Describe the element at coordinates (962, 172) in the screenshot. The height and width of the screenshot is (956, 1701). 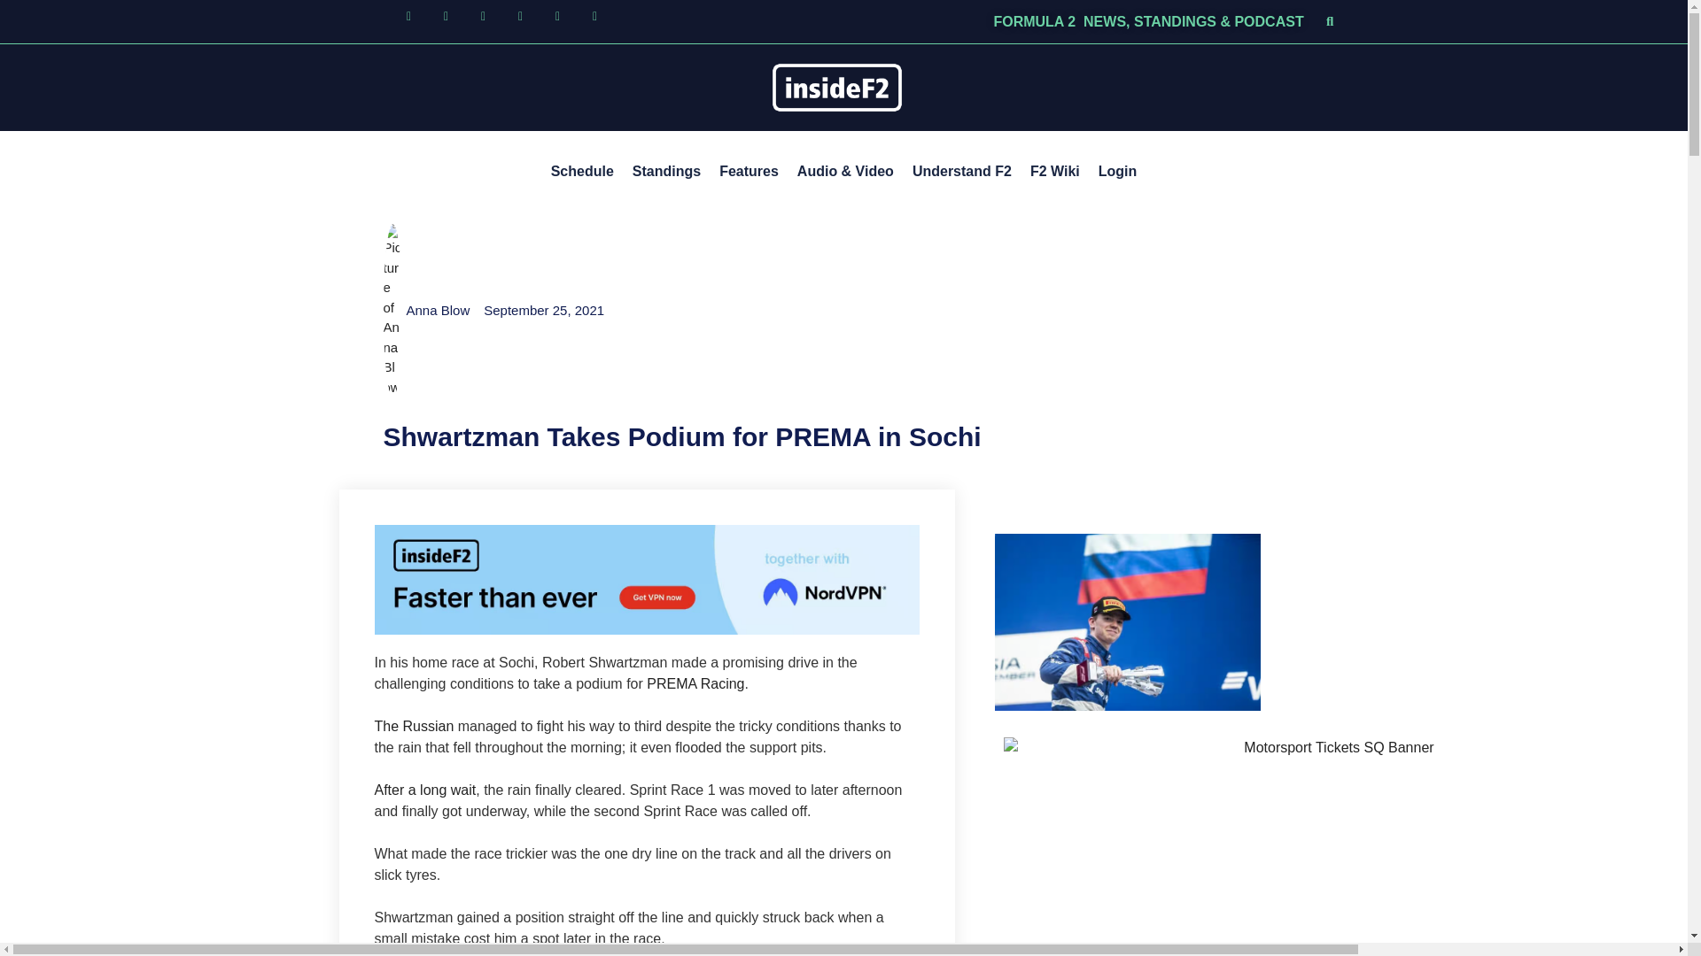
I see `Understand F2` at that location.